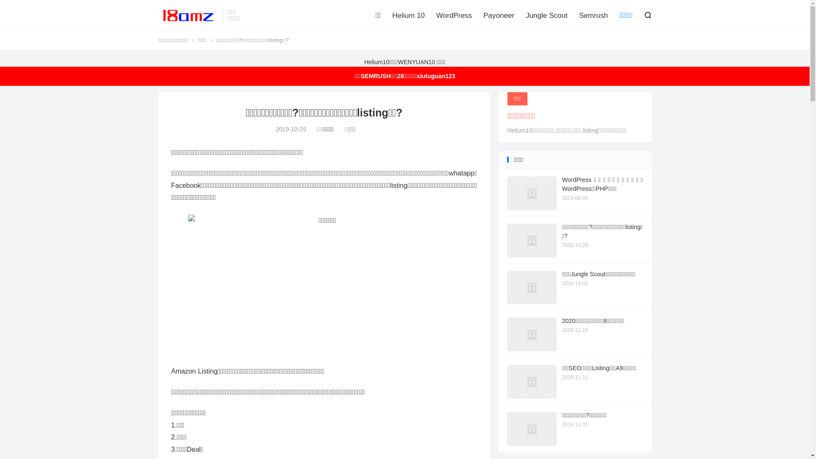 The image size is (816, 459). I want to click on Payoneer, so click(499, 16).